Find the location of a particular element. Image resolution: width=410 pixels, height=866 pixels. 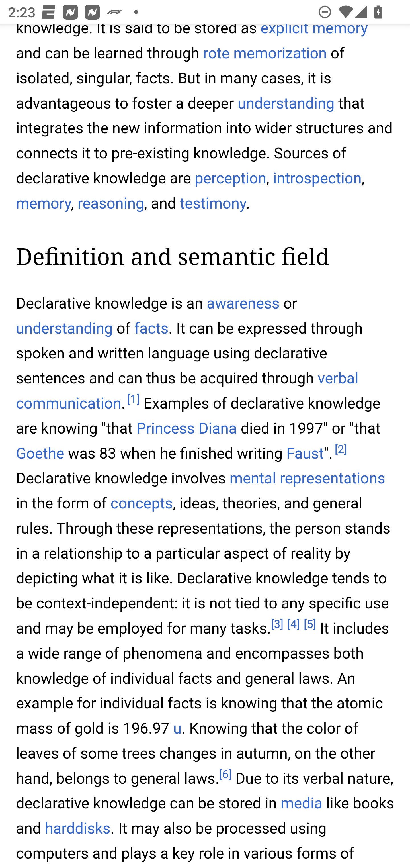

introspection is located at coordinates (318, 179).